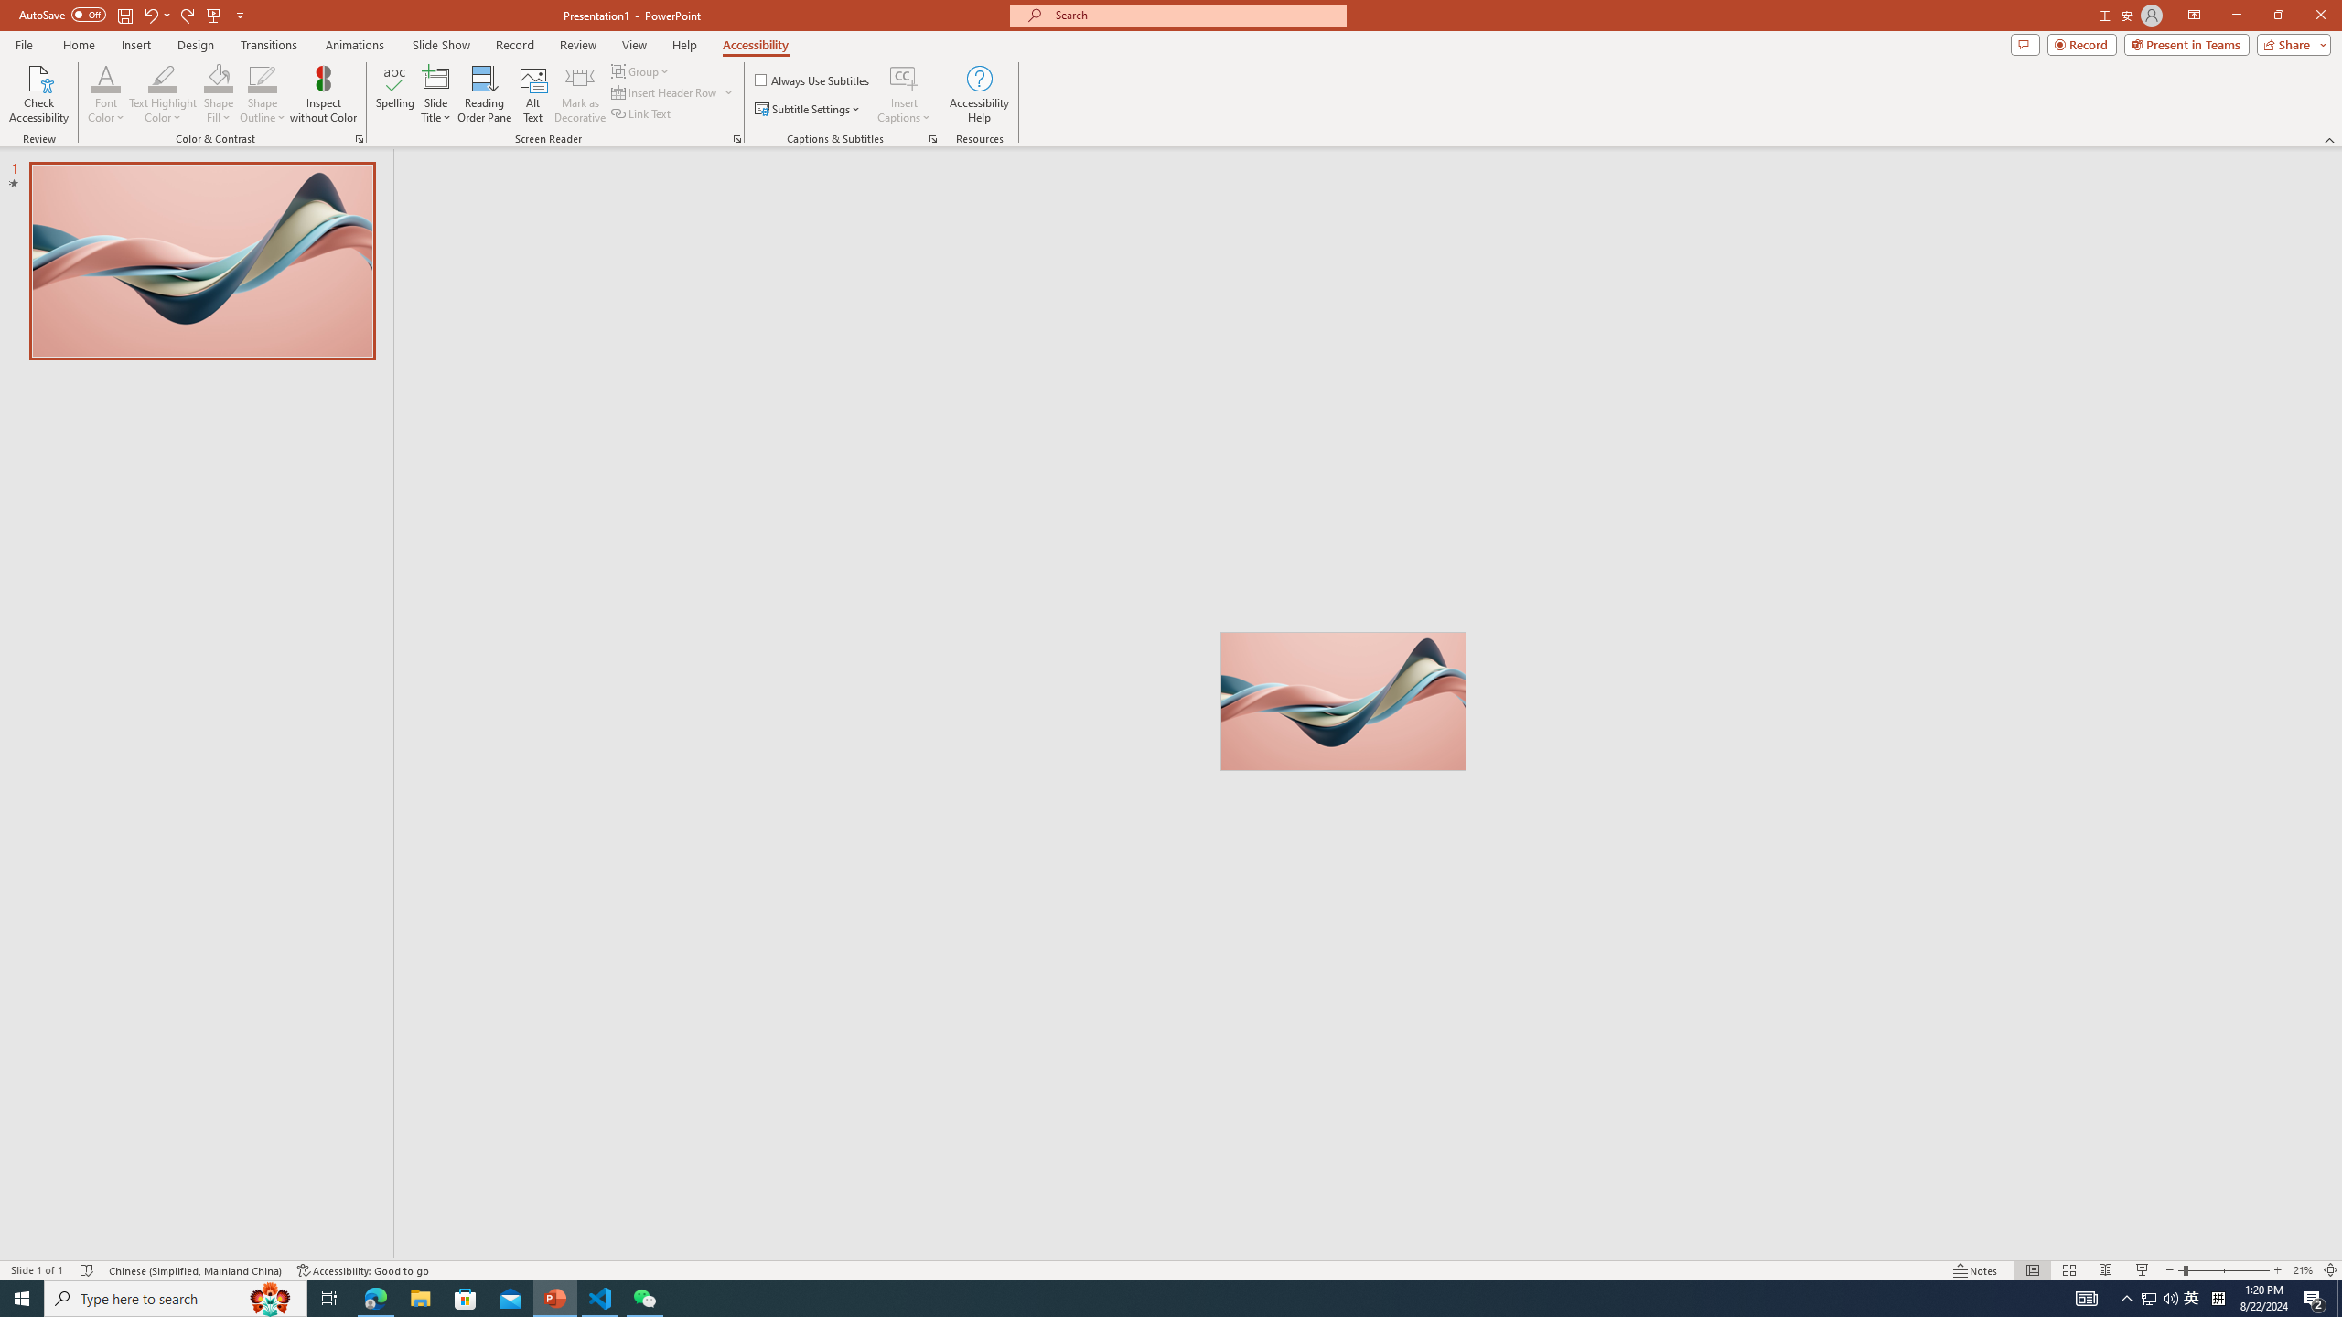  Describe the element at coordinates (364, 1270) in the screenshot. I see `Accessibility Checker Accessibility: Good to go` at that location.